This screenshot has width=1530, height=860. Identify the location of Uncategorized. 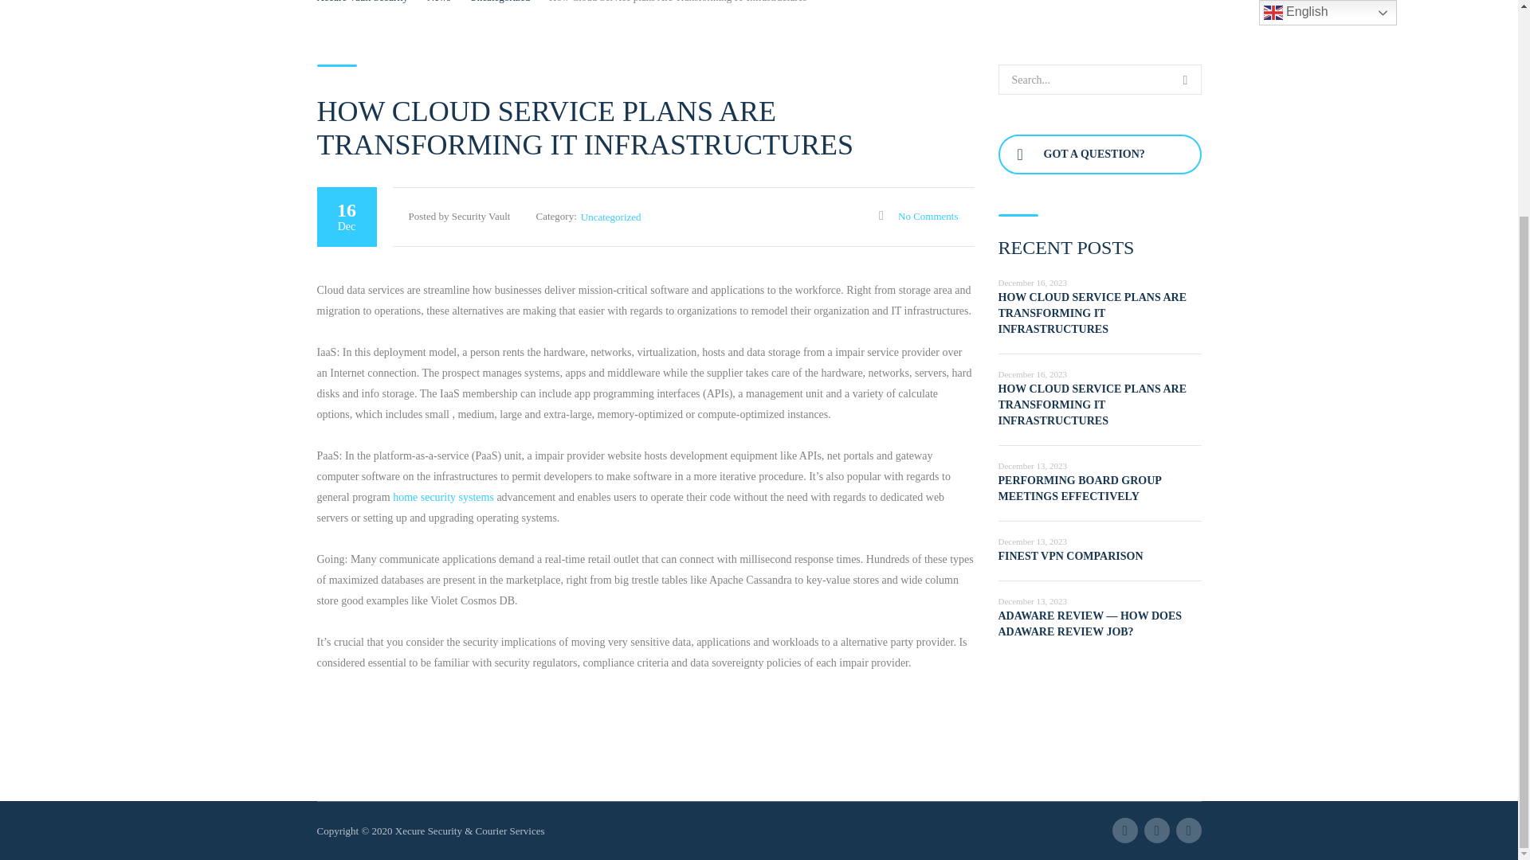
(610, 217).